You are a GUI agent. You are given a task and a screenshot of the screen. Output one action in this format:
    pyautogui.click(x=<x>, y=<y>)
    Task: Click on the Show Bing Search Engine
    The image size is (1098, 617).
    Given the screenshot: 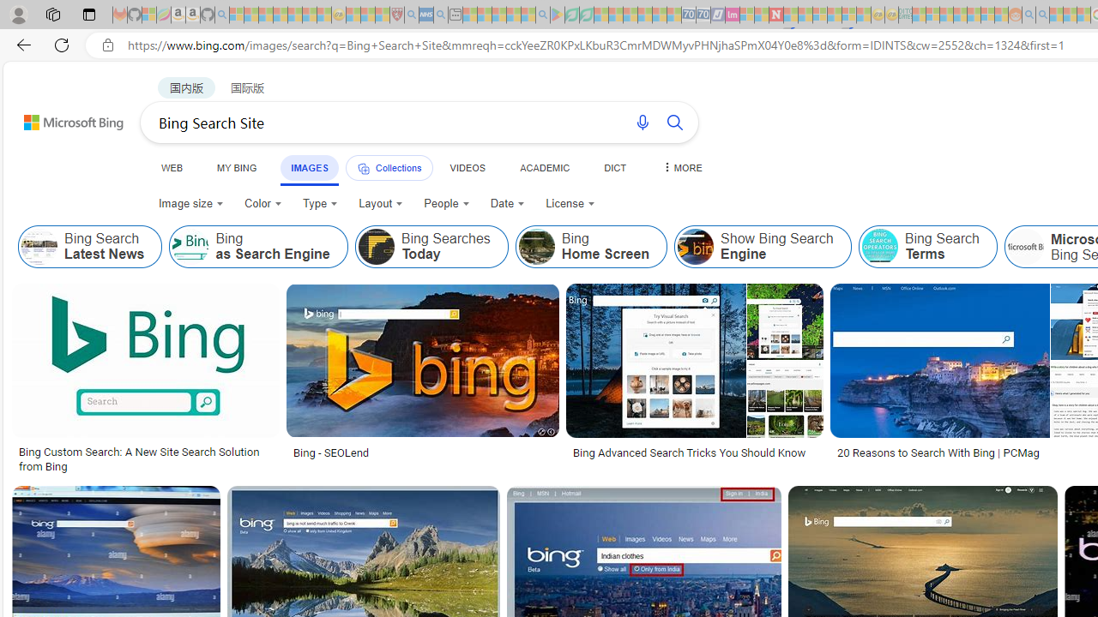 What is the action you would take?
    pyautogui.click(x=763, y=247)
    